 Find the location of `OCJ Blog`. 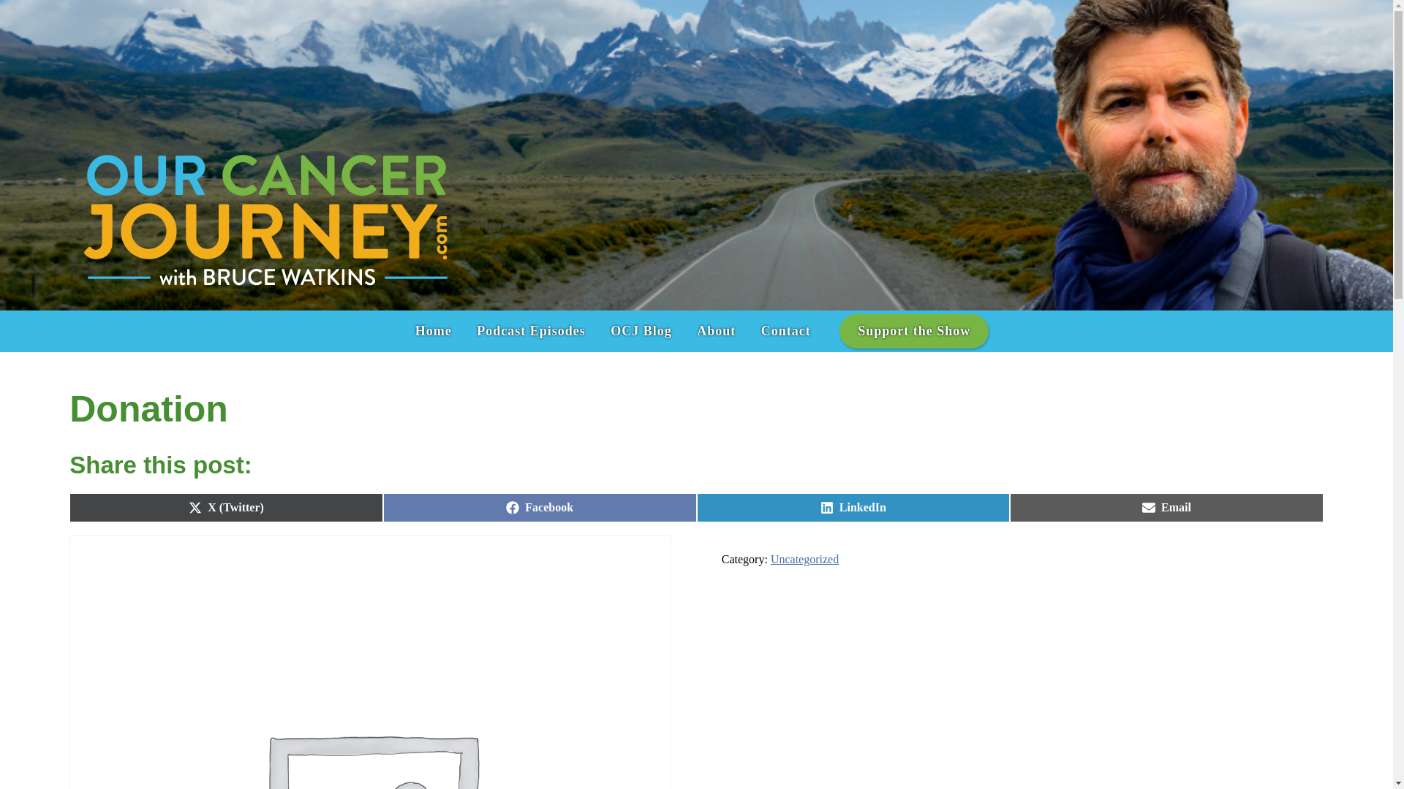

OCJ Blog is located at coordinates (540, 507).